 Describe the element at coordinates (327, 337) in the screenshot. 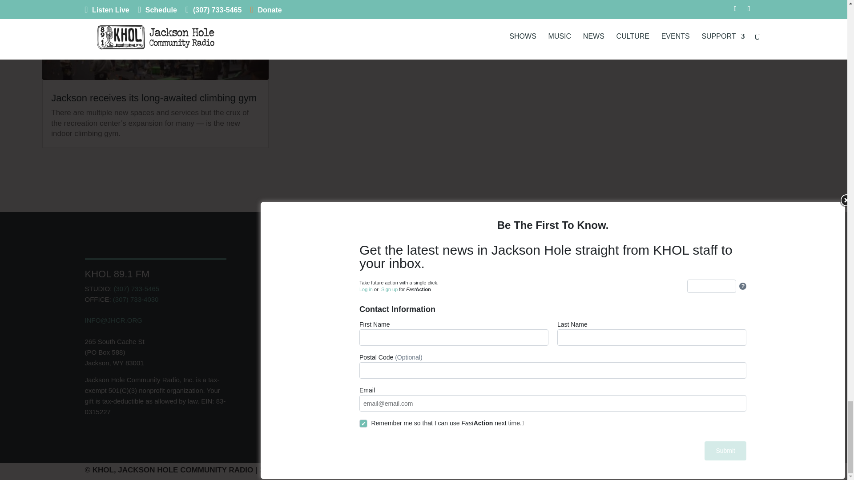

I see `PRX-Logo-Horizontal-White` at that location.